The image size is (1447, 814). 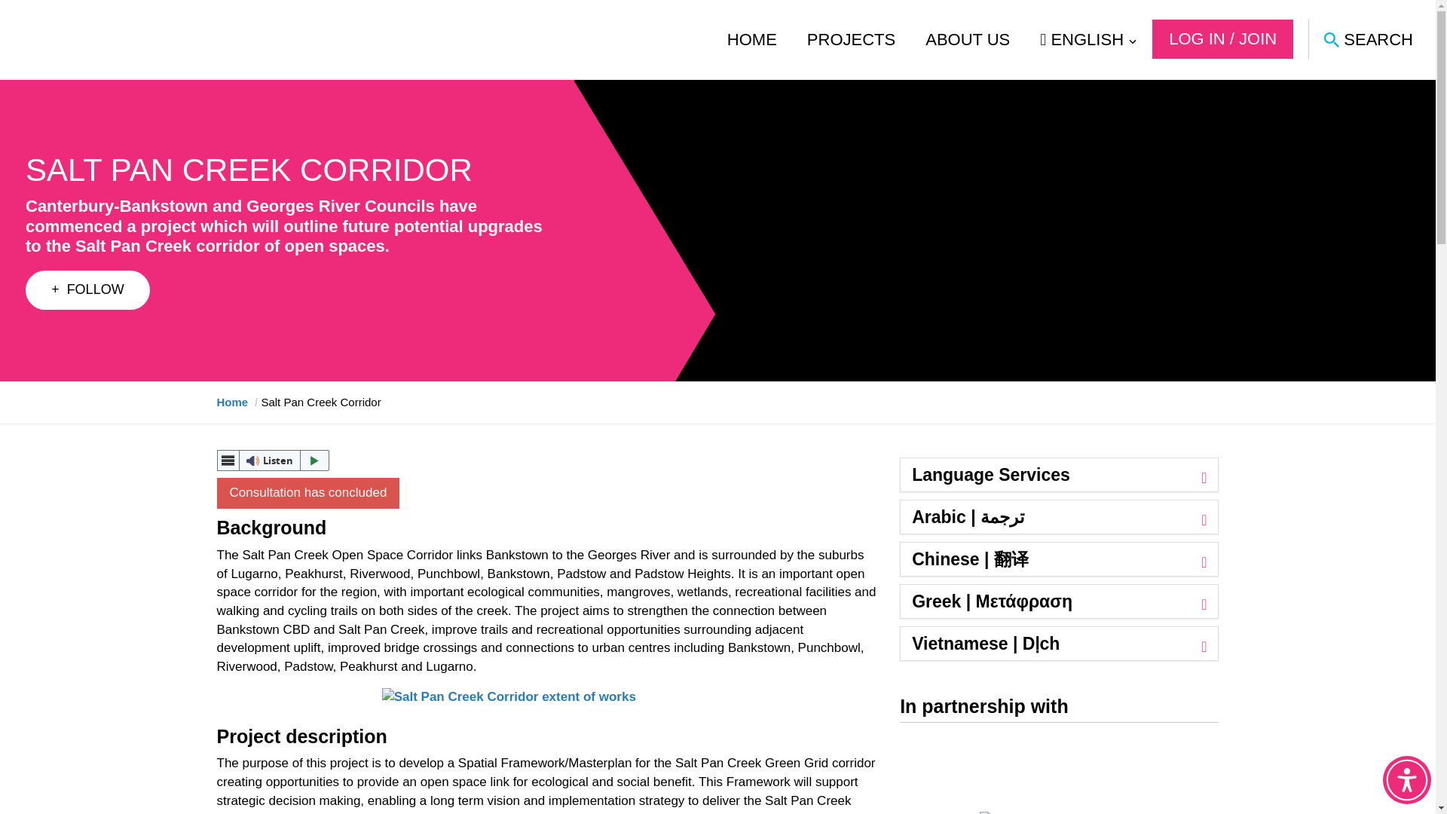 What do you see at coordinates (752, 39) in the screenshot?
I see `HOME` at bounding box center [752, 39].